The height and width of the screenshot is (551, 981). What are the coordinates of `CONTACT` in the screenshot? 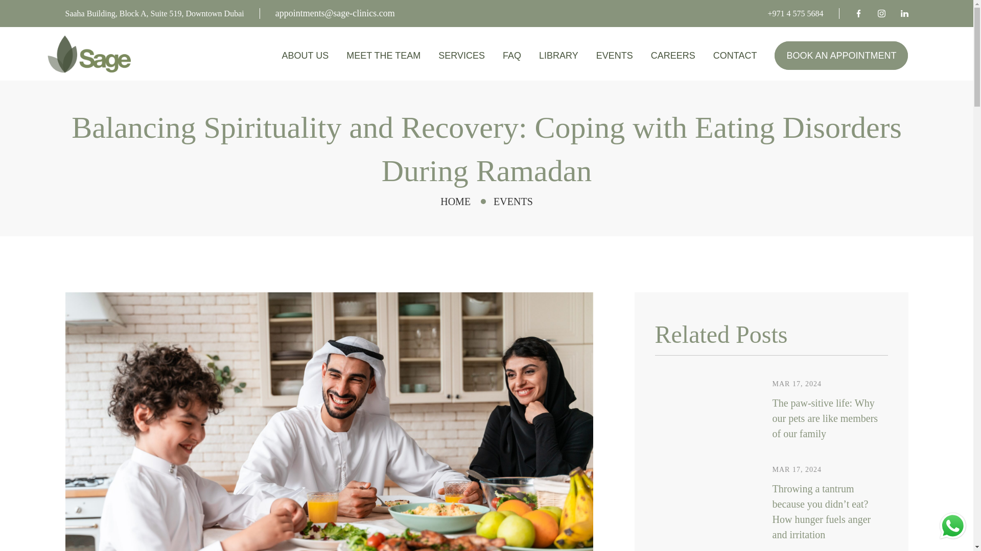 It's located at (735, 57).